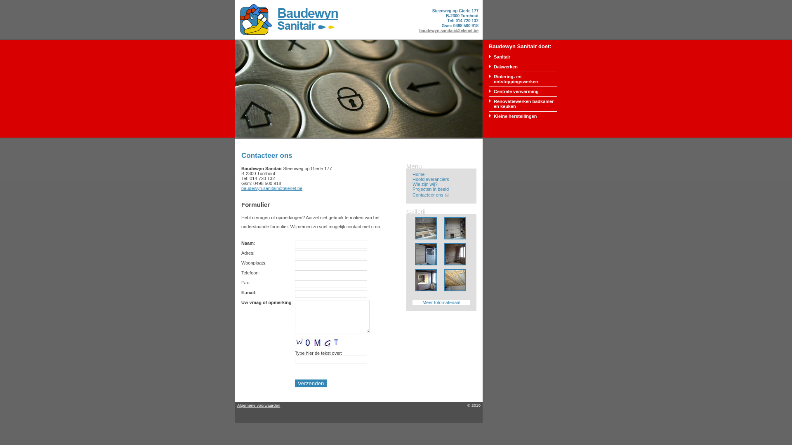  What do you see at coordinates (524, 104) in the screenshot?
I see `Renovatiewerken badkamer en keuken` at bounding box center [524, 104].